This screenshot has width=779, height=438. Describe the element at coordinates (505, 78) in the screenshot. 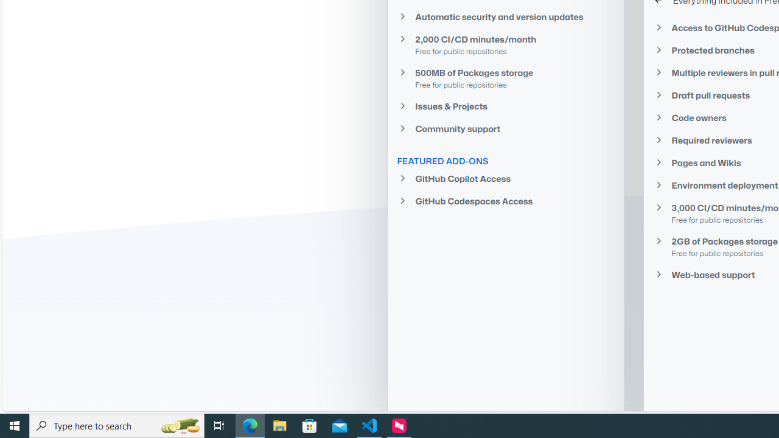

I see `500MB of Packages storageFree for public repositories` at that location.